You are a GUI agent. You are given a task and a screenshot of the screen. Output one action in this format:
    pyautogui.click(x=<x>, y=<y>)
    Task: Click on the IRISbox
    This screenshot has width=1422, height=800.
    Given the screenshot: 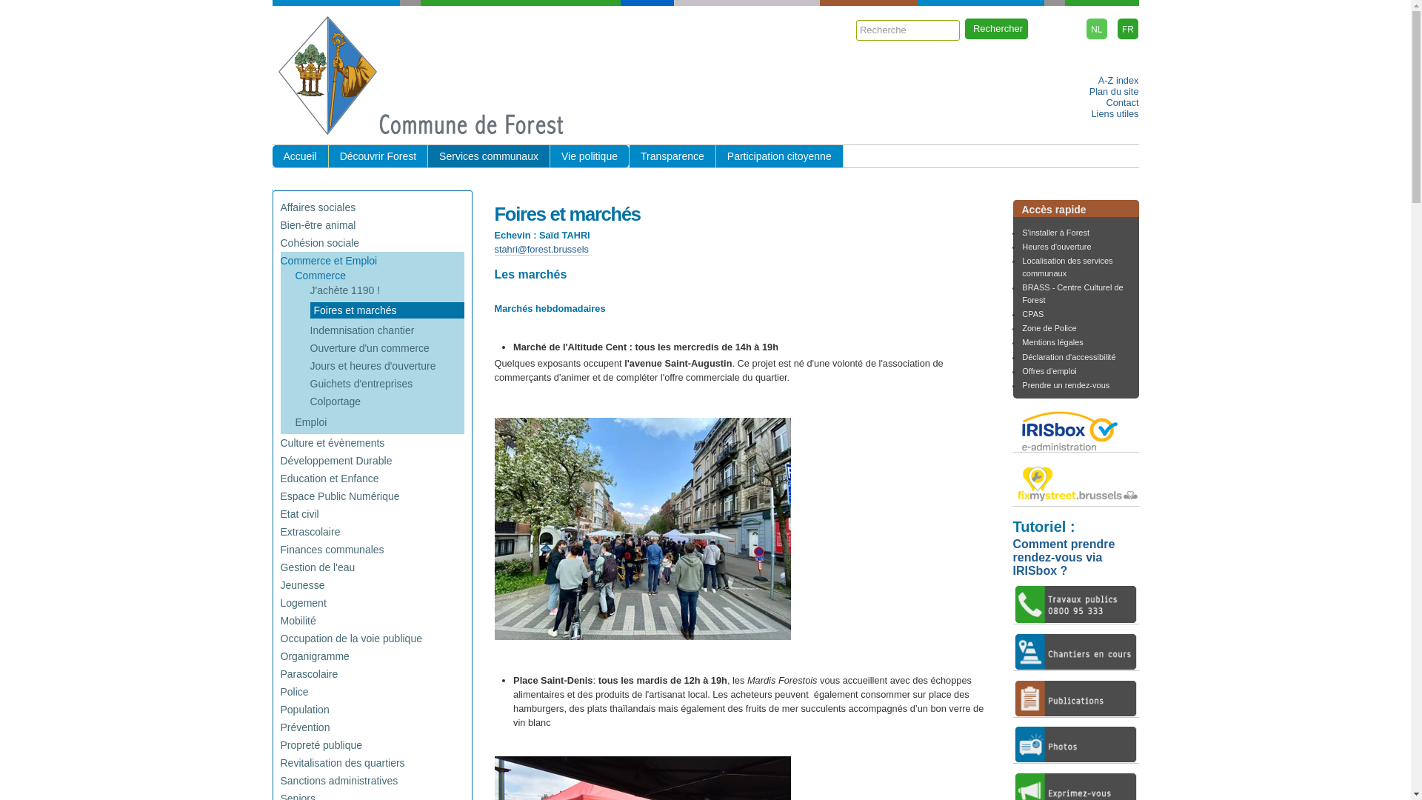 What is the action you would take?
    pyautogui.click(x=1076, y=430)
    